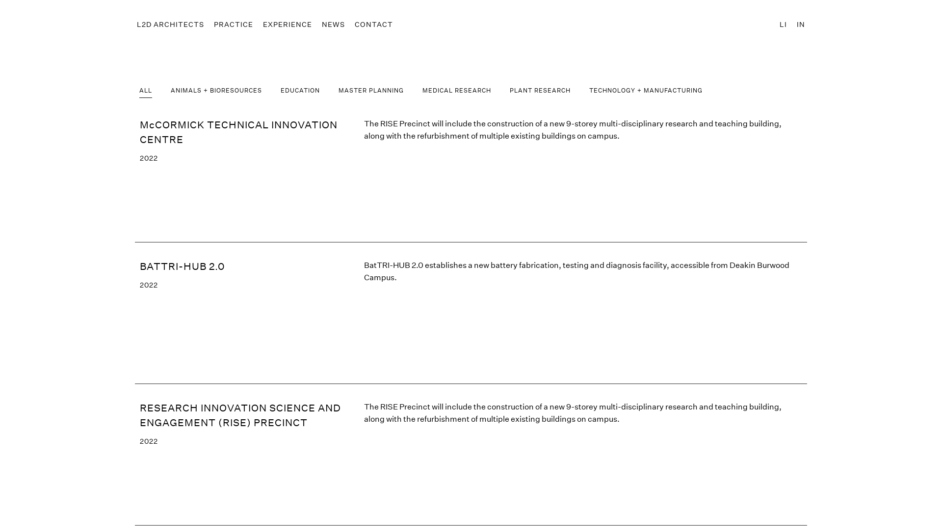 The image size is (942, 529). What do you see at coordinates (234, 24) in the screenshot?
I see `PRACTICE` at bounding box center [234, 24].